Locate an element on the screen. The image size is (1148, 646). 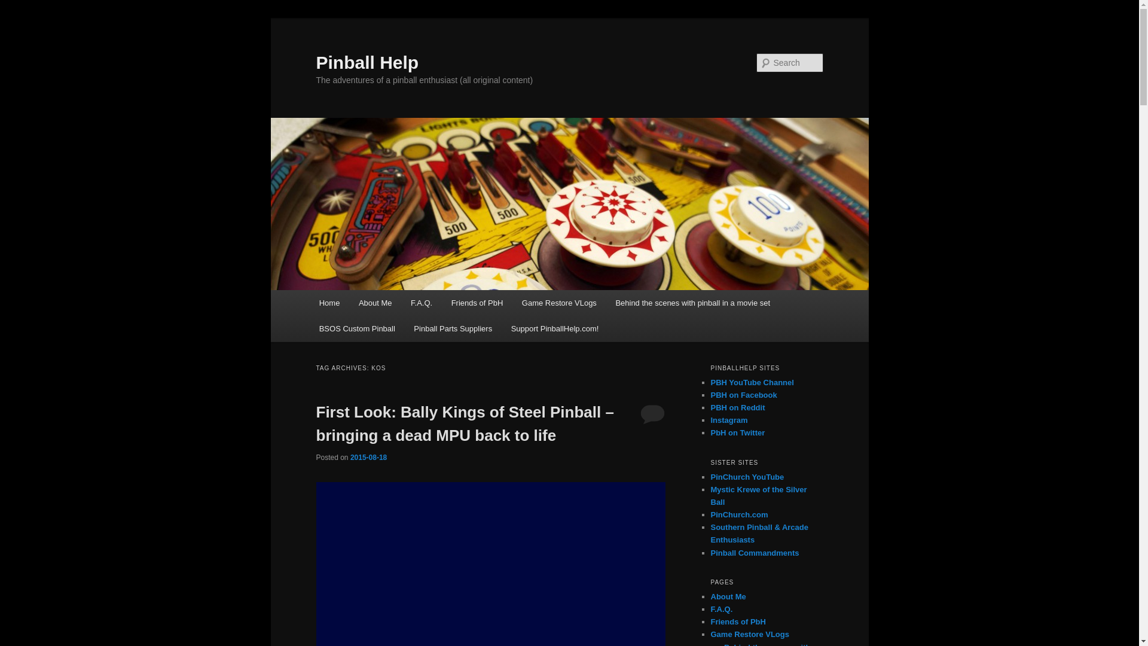
Game Restore VLogs is located at coordinates (558, 303).